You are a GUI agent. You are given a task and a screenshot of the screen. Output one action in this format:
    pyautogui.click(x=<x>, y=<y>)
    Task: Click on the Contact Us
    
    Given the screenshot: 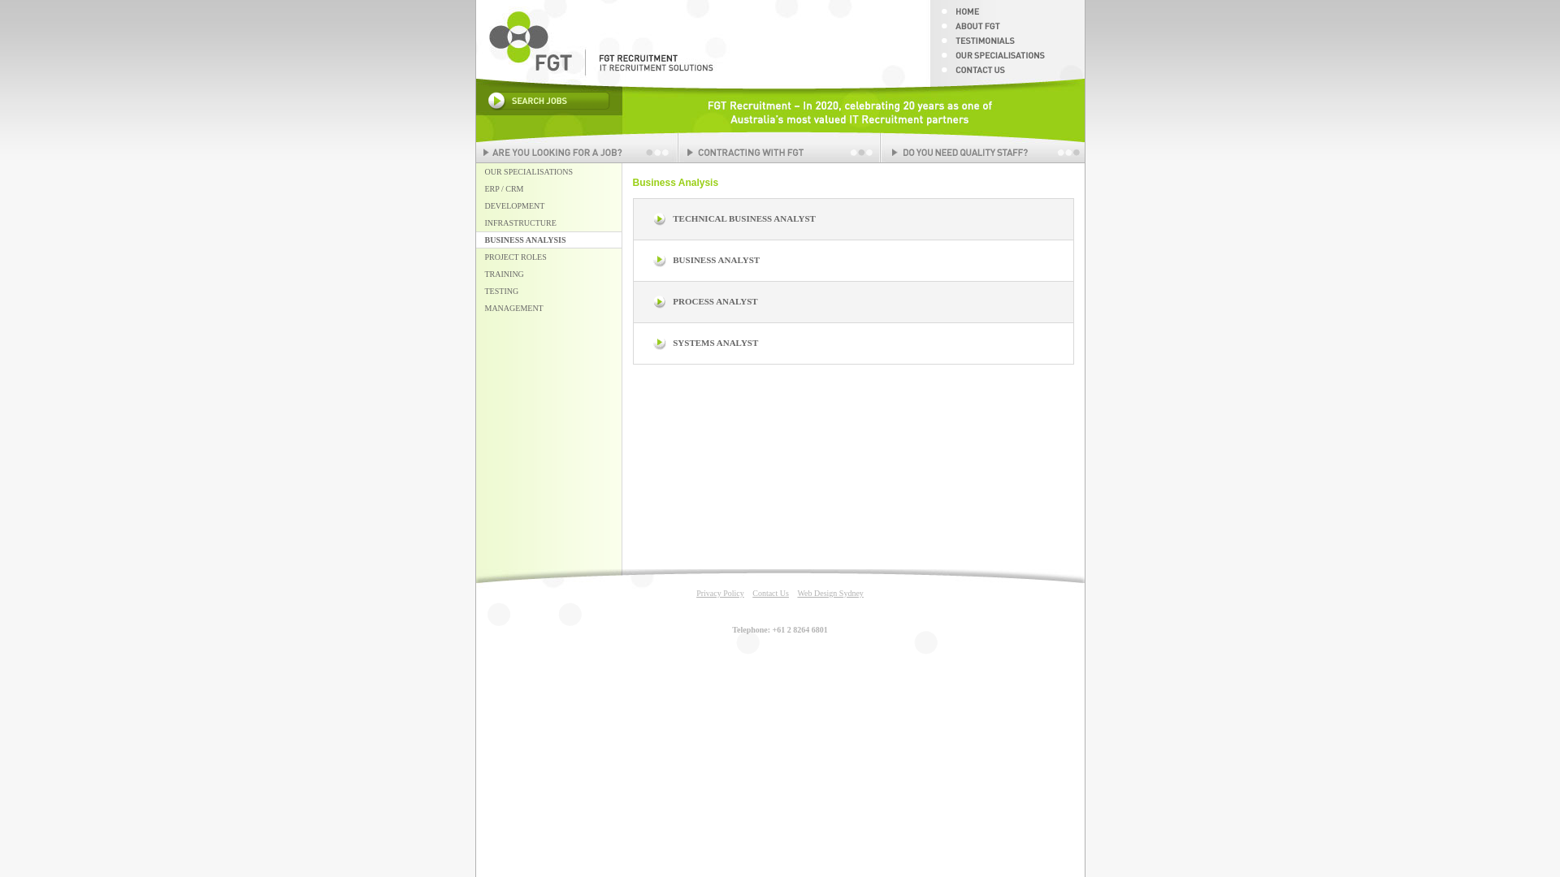 What is the action you would take?
    pyautogui.click(x=770, y=593)
    